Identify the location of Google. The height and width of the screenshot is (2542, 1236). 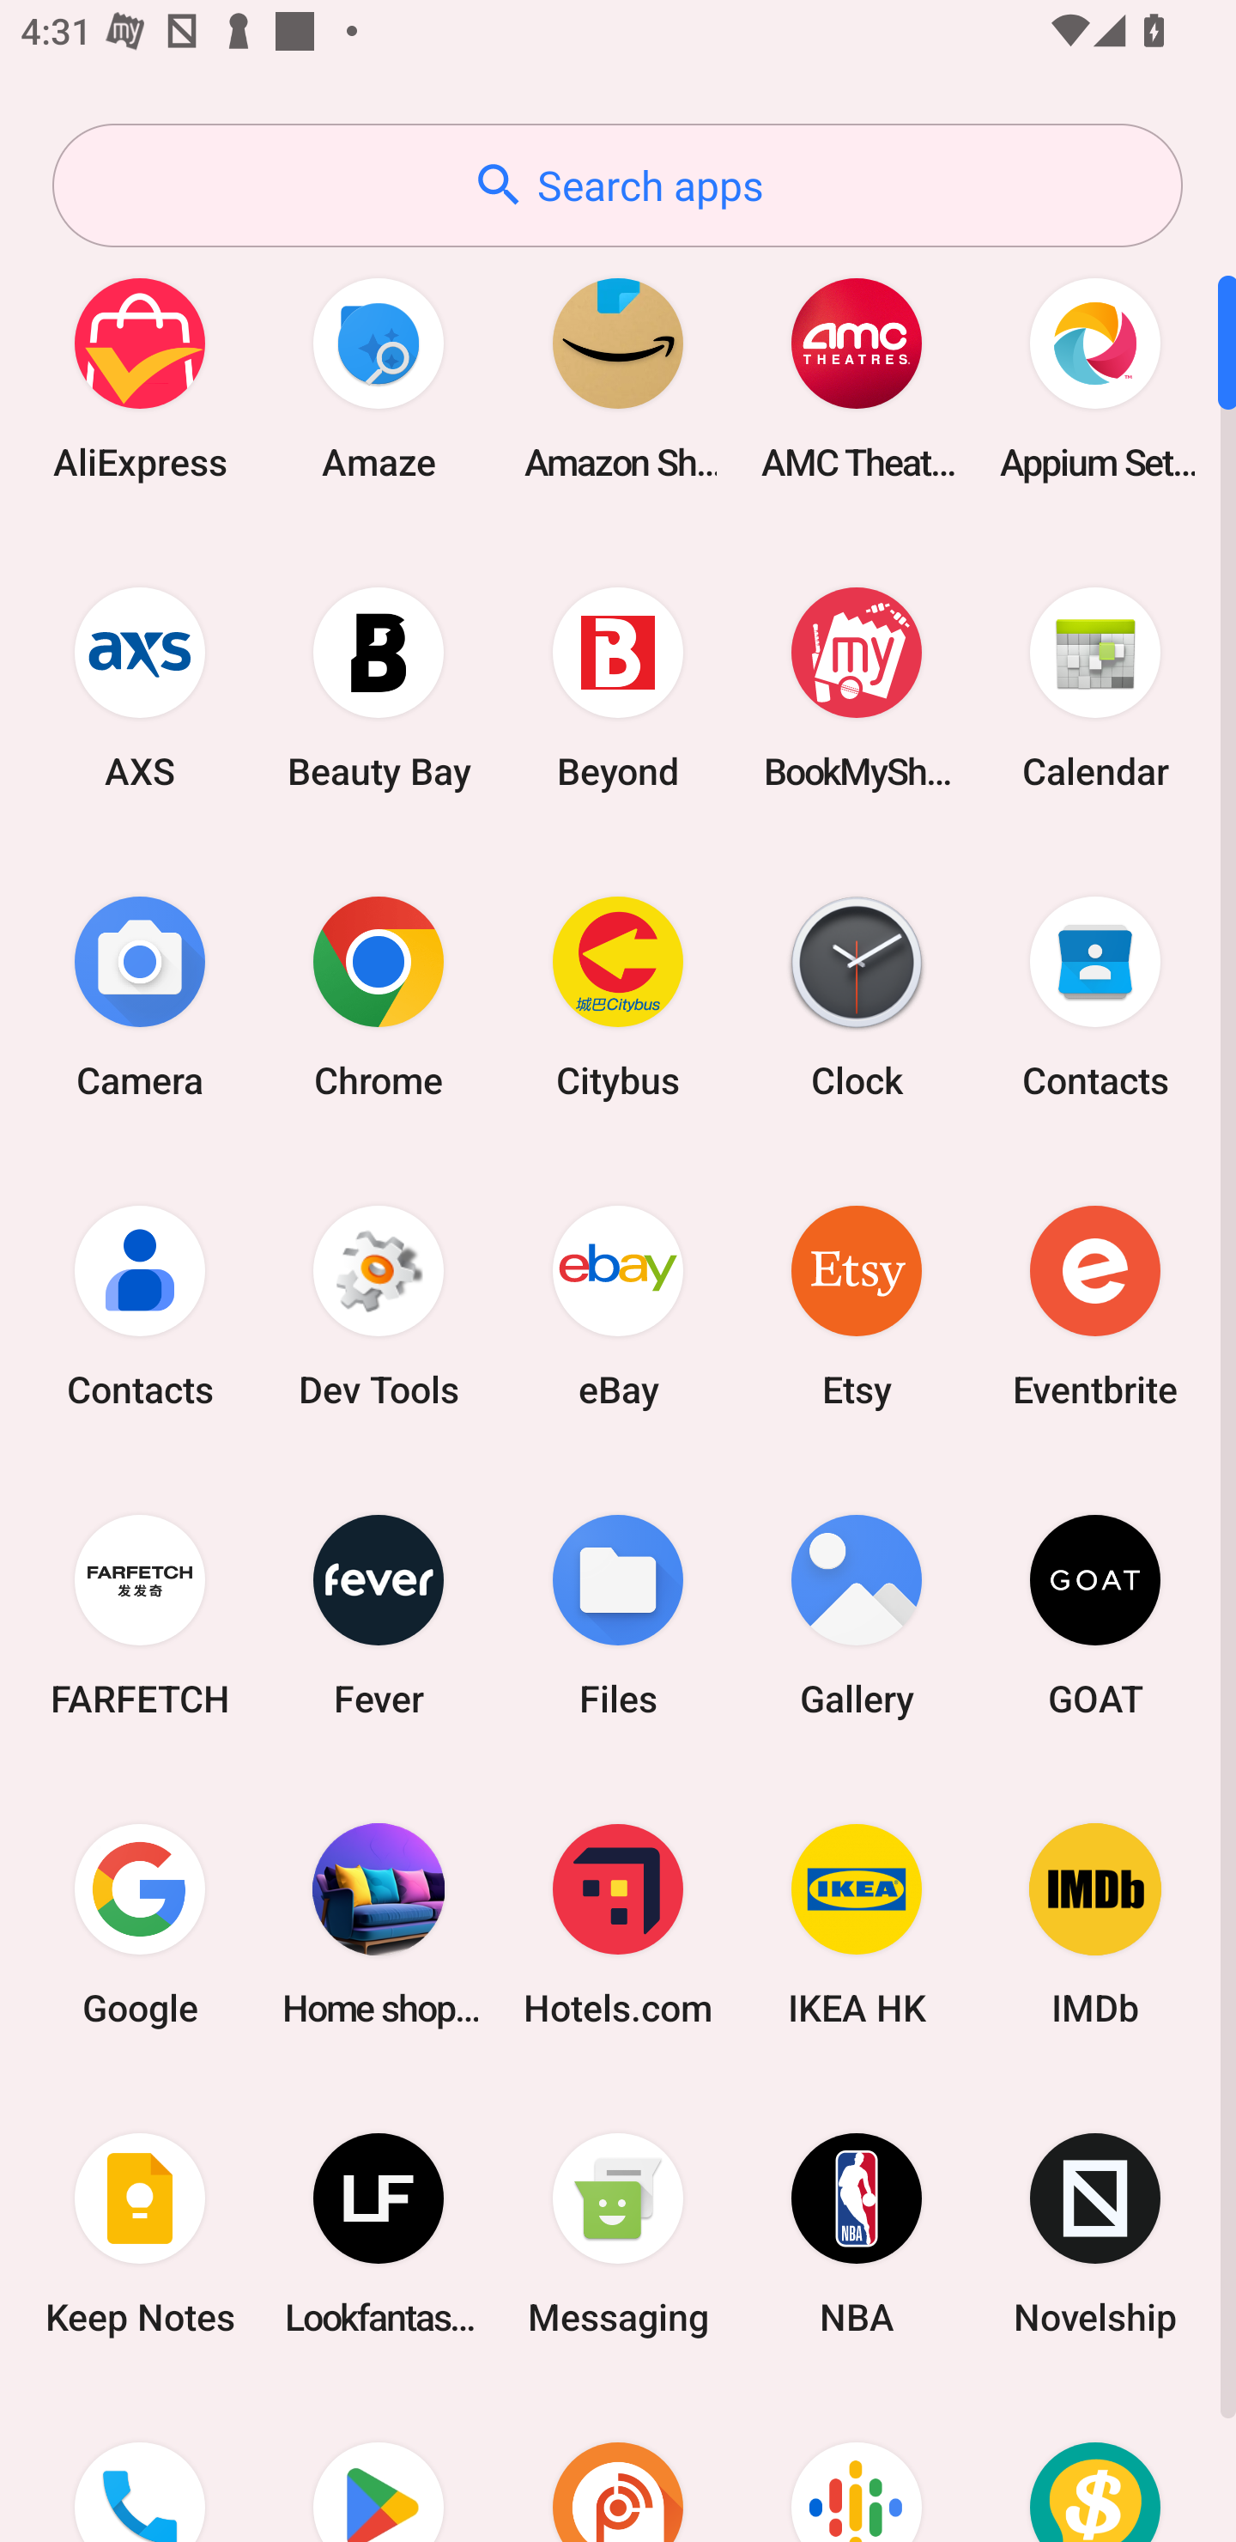
(140, 1924).